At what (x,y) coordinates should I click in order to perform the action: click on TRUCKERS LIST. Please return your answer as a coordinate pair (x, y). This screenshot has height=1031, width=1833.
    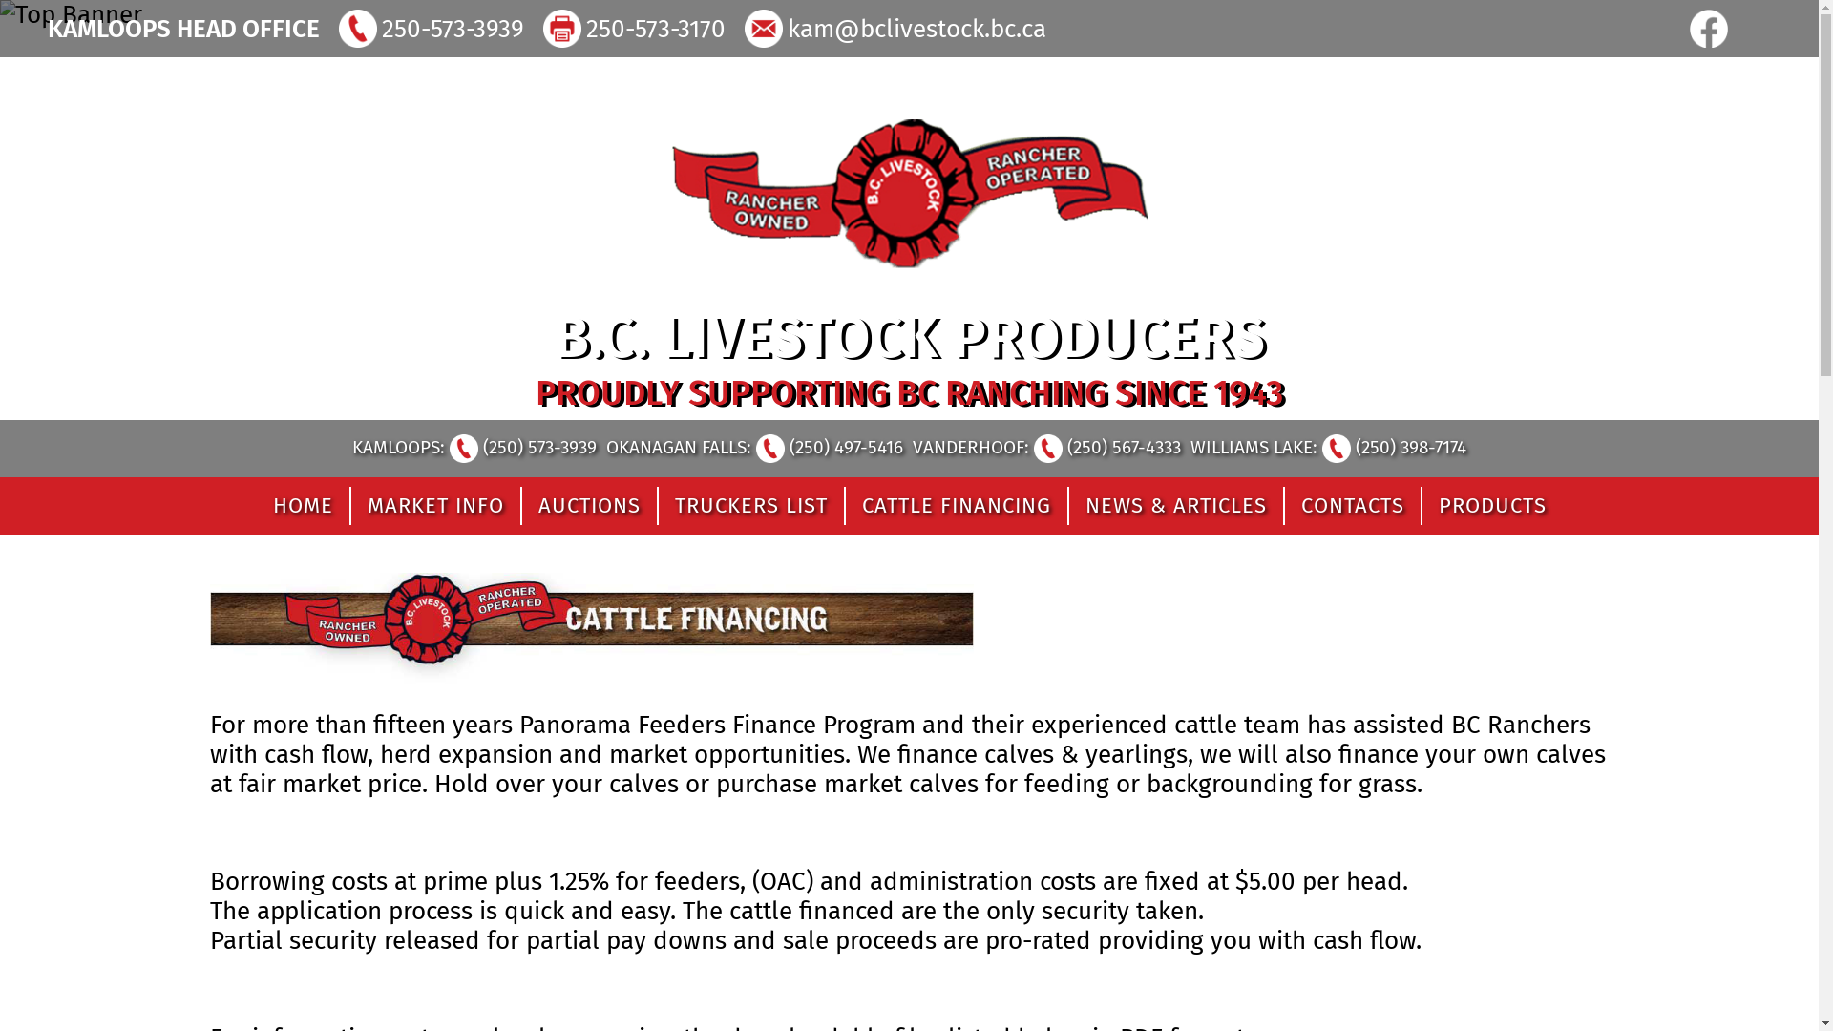
    Looking at the image, I should click on (750, 506).